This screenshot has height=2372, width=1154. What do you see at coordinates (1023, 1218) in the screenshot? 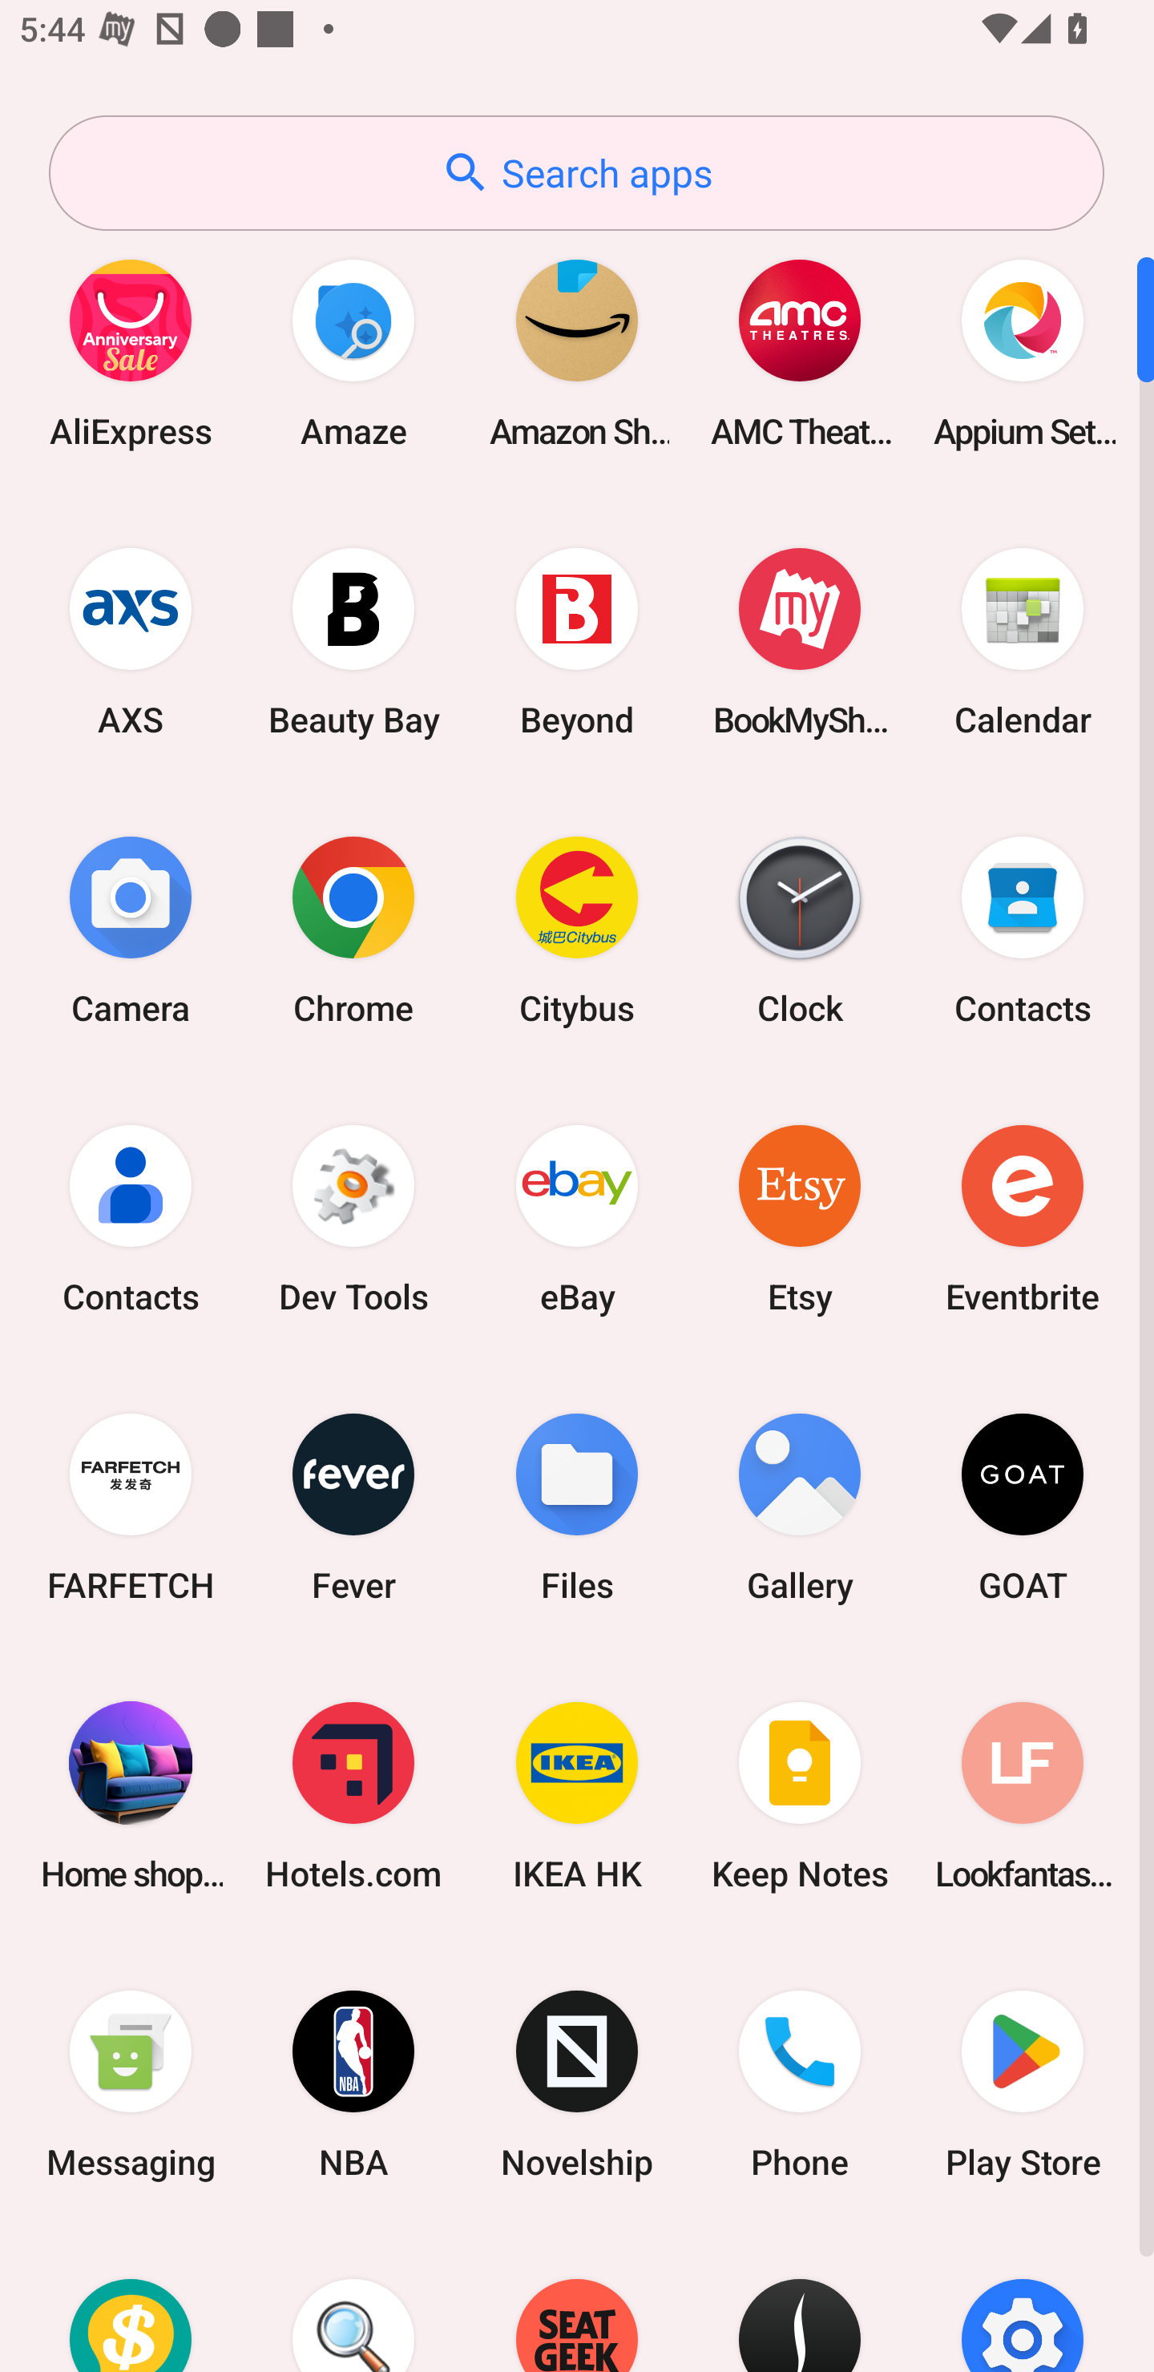
I see `Eventbrite` at bounding box center [1023, 1218].